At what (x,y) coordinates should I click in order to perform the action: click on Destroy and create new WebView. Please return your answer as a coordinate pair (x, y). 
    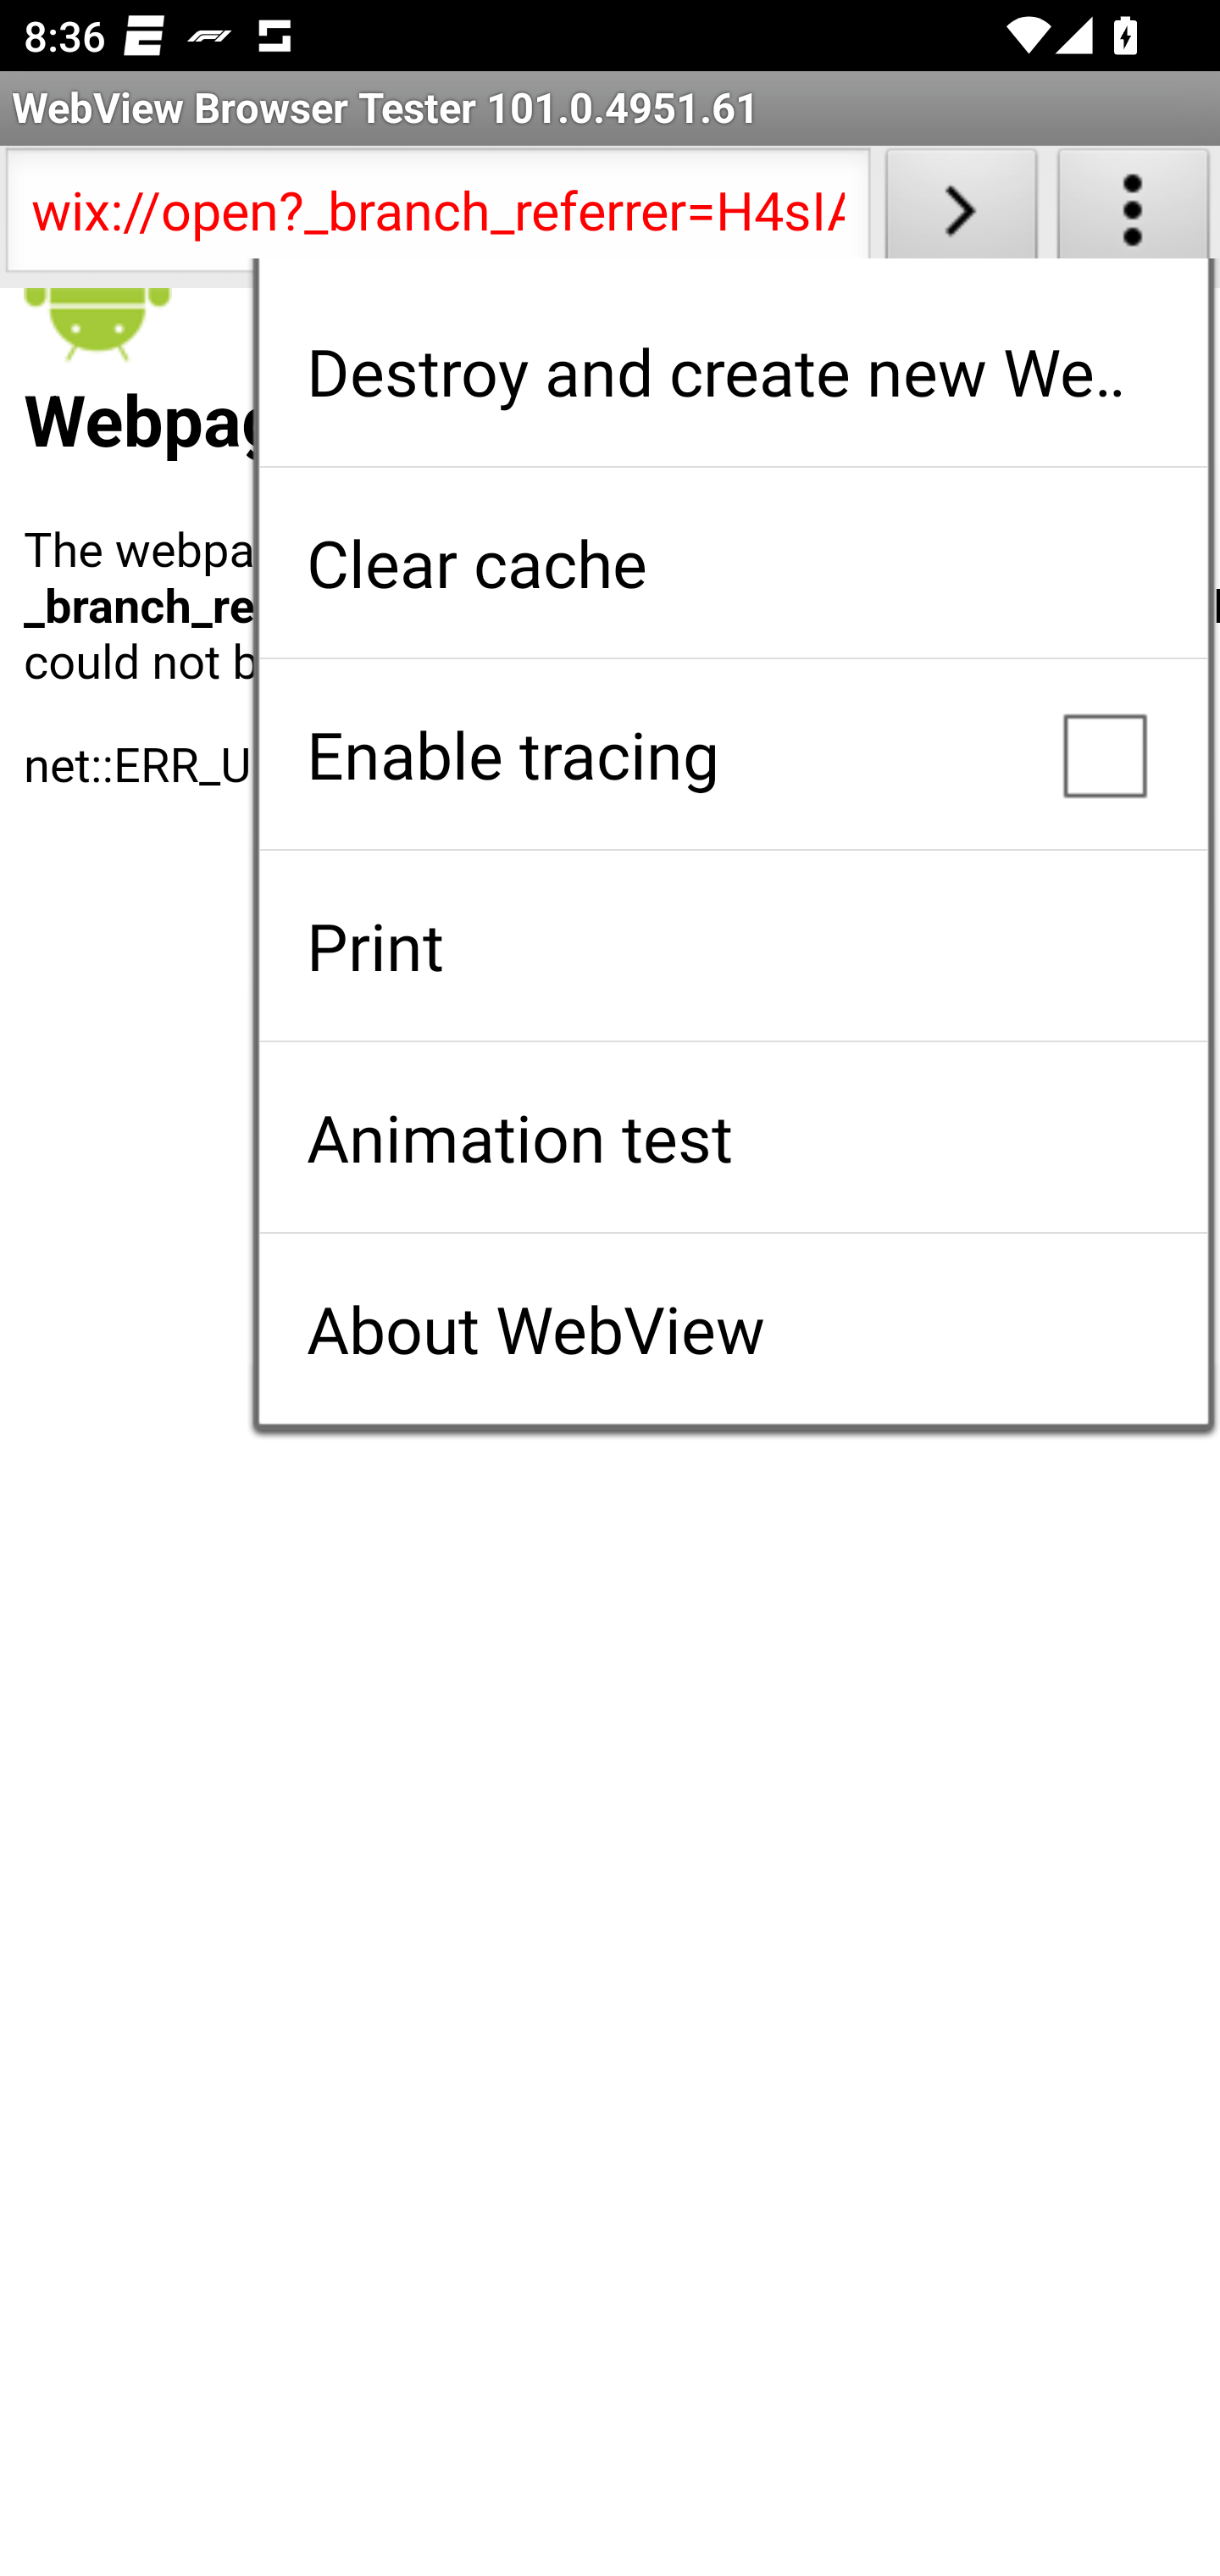
    Looking at the image, I should click on (733, 371).